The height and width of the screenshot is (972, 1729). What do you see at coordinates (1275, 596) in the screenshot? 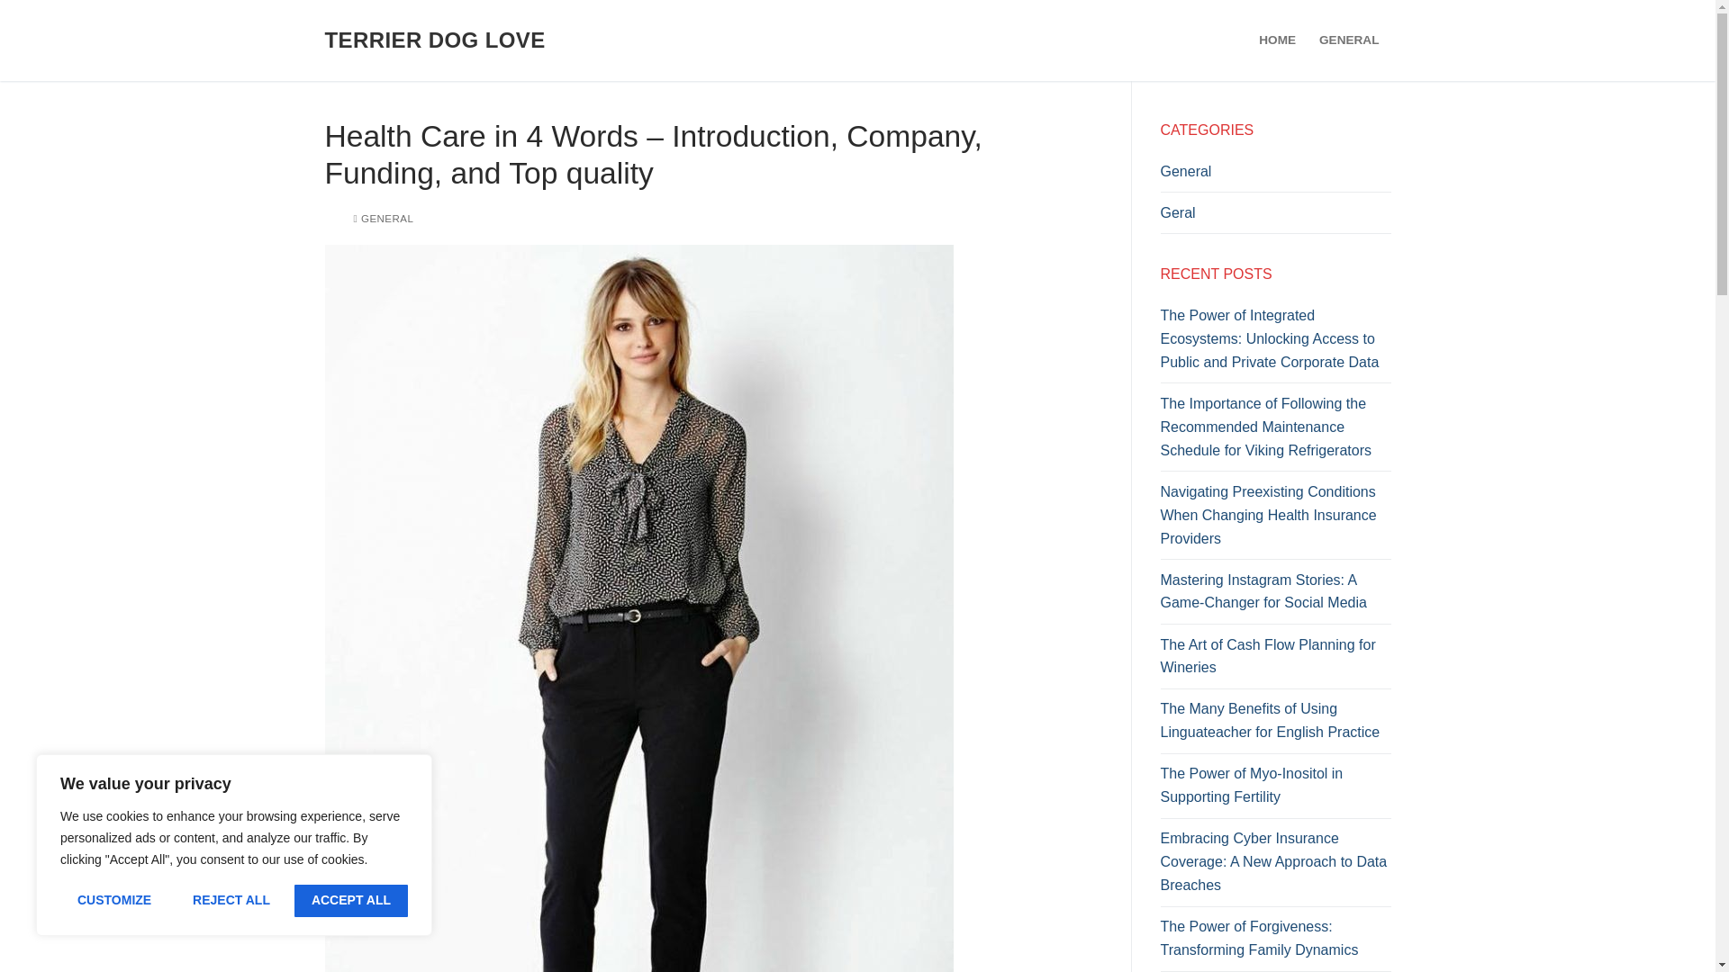
I see `Mastering Instagram Stories: A Game-Changer for Social Media` at bounding box center [1275, 596].